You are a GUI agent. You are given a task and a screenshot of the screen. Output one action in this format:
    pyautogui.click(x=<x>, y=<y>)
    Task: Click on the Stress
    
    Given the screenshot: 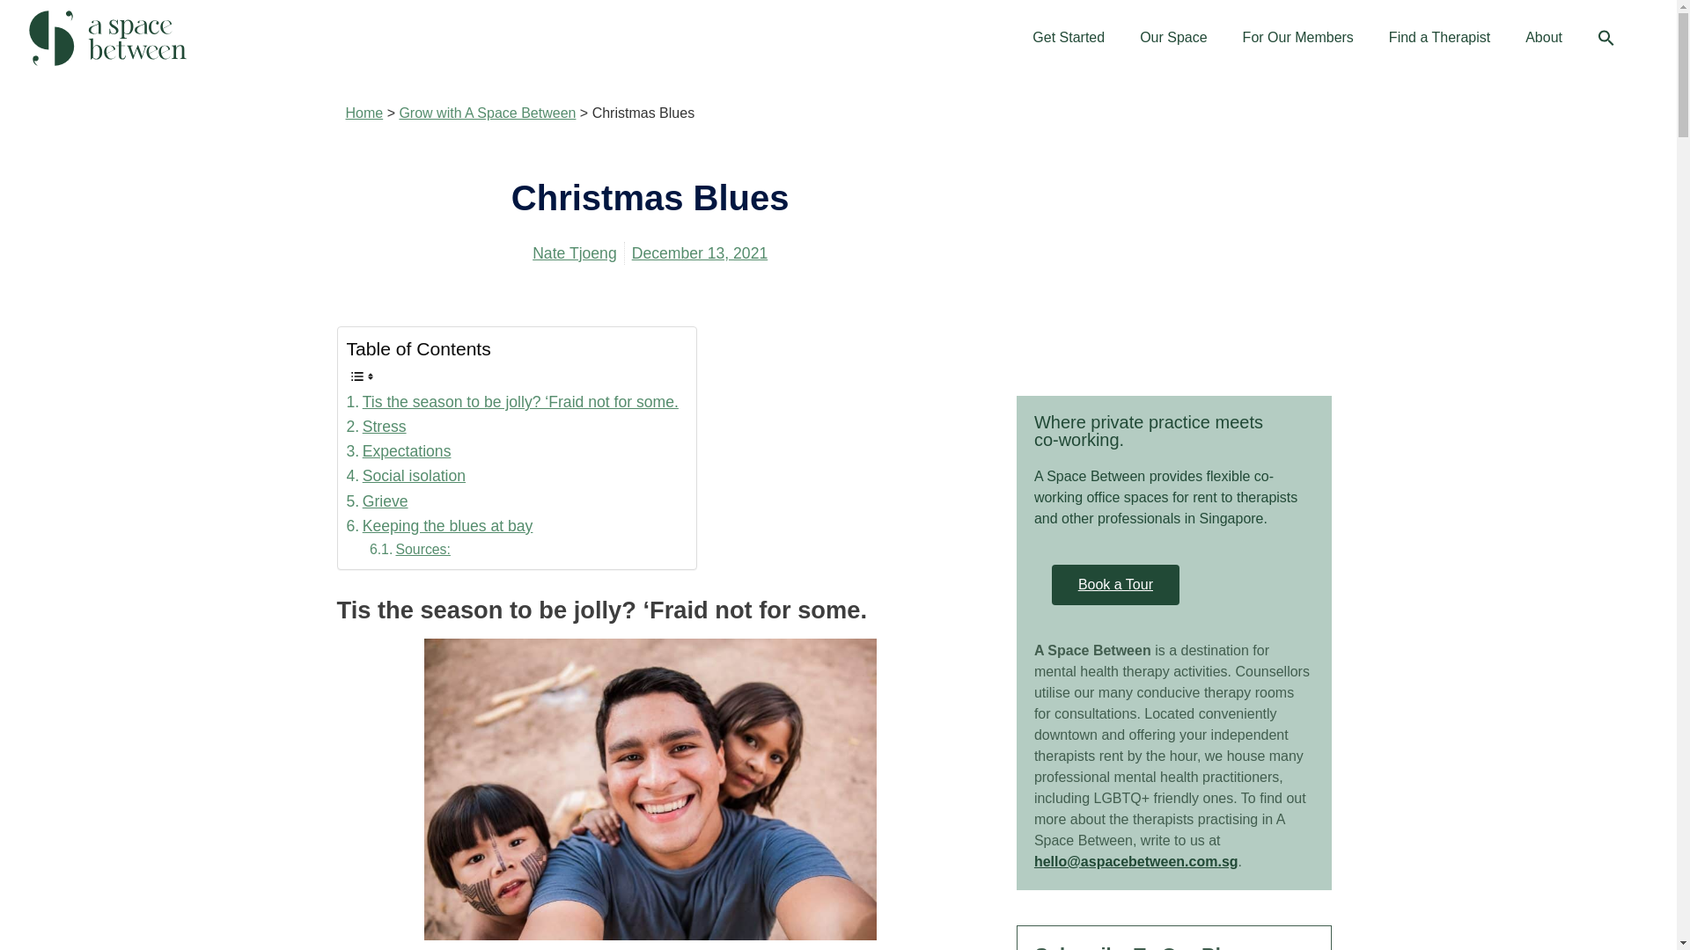 What is the action you would take?
    pyautogui.click(x=377, y=426)
    